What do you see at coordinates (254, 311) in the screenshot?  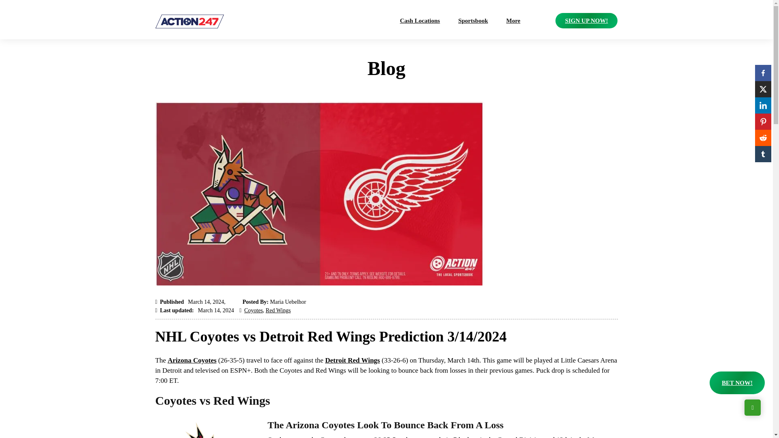 I see `Coyotes` at bounding box center [254, 311].